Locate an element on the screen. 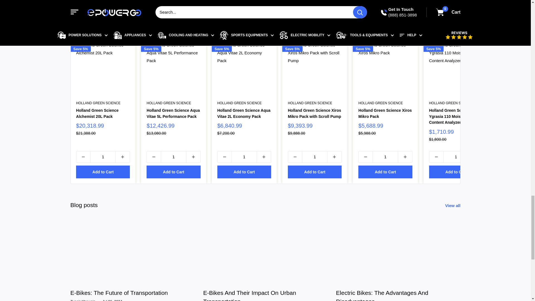 The height and width of the screenshot is (301, 535). 1 is located at coordinates (103, 157).